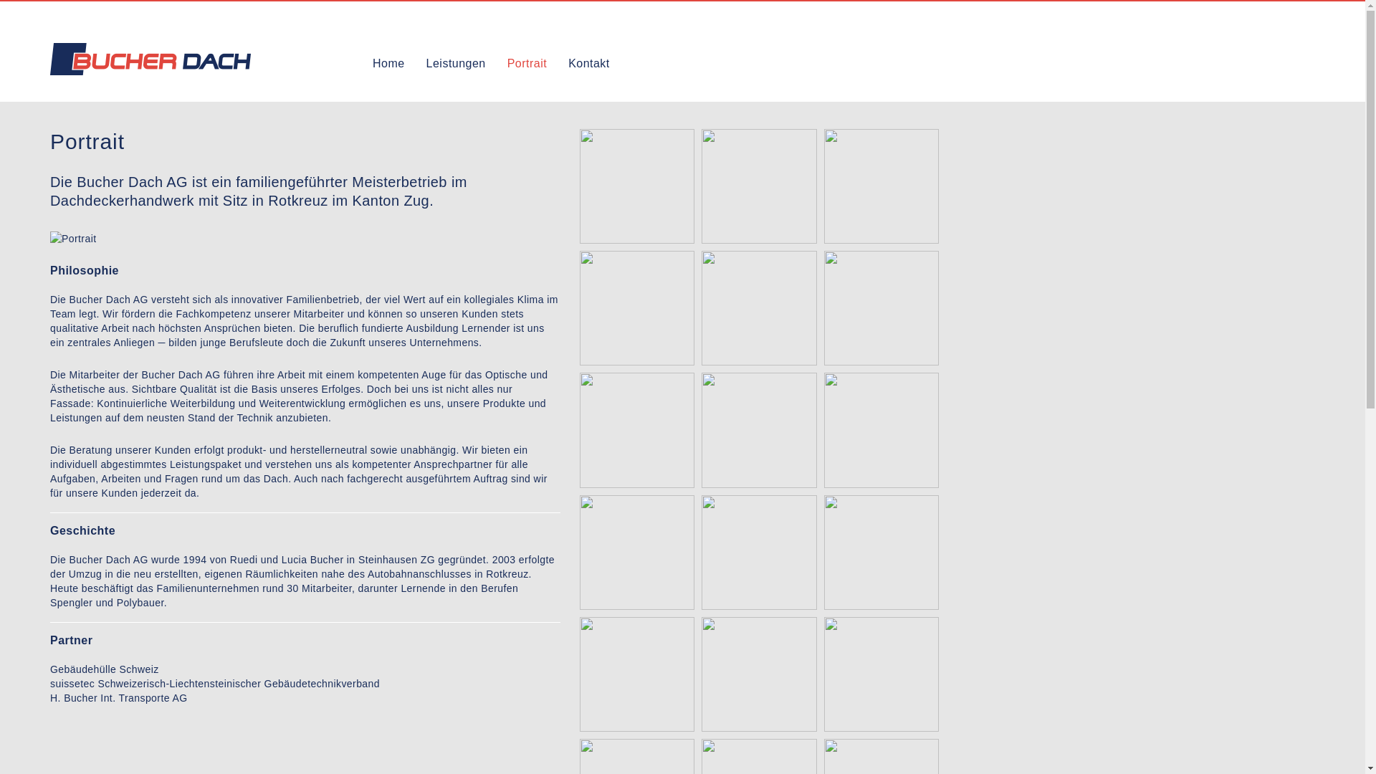  What do you see at coordinates (119, 698) in the screenshot?
I see `H. Bucher Int. Transporte AG` at bounding box center [119, 698].